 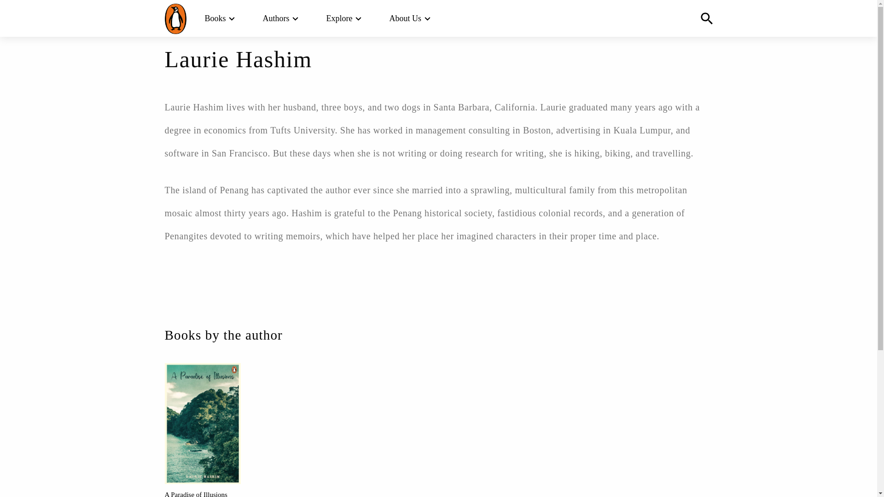 What do you see at coordinates (276, 18) in the screenshot?
I see `Authors` at bounding box center [276, 18].